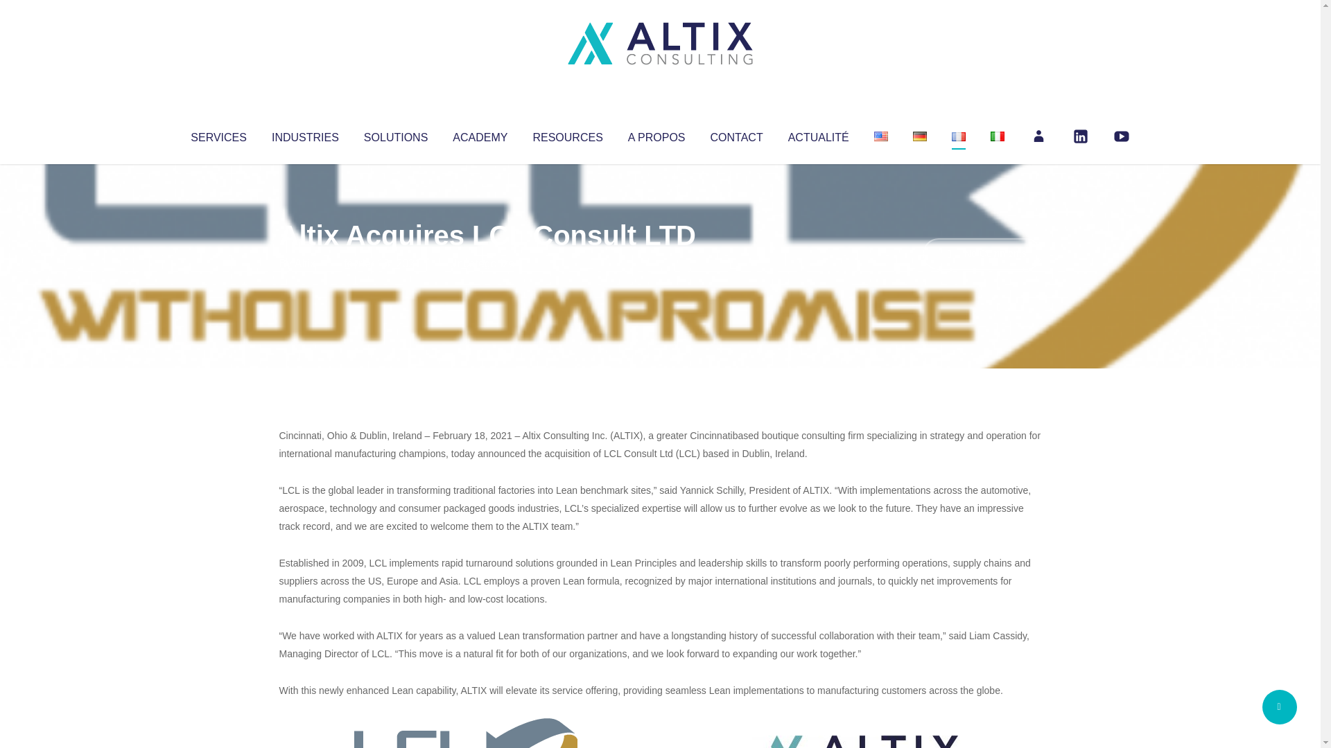 The height and width of the screenshot is (748, 1331). I want to click on SOLUTIONS, so click(395, 134).